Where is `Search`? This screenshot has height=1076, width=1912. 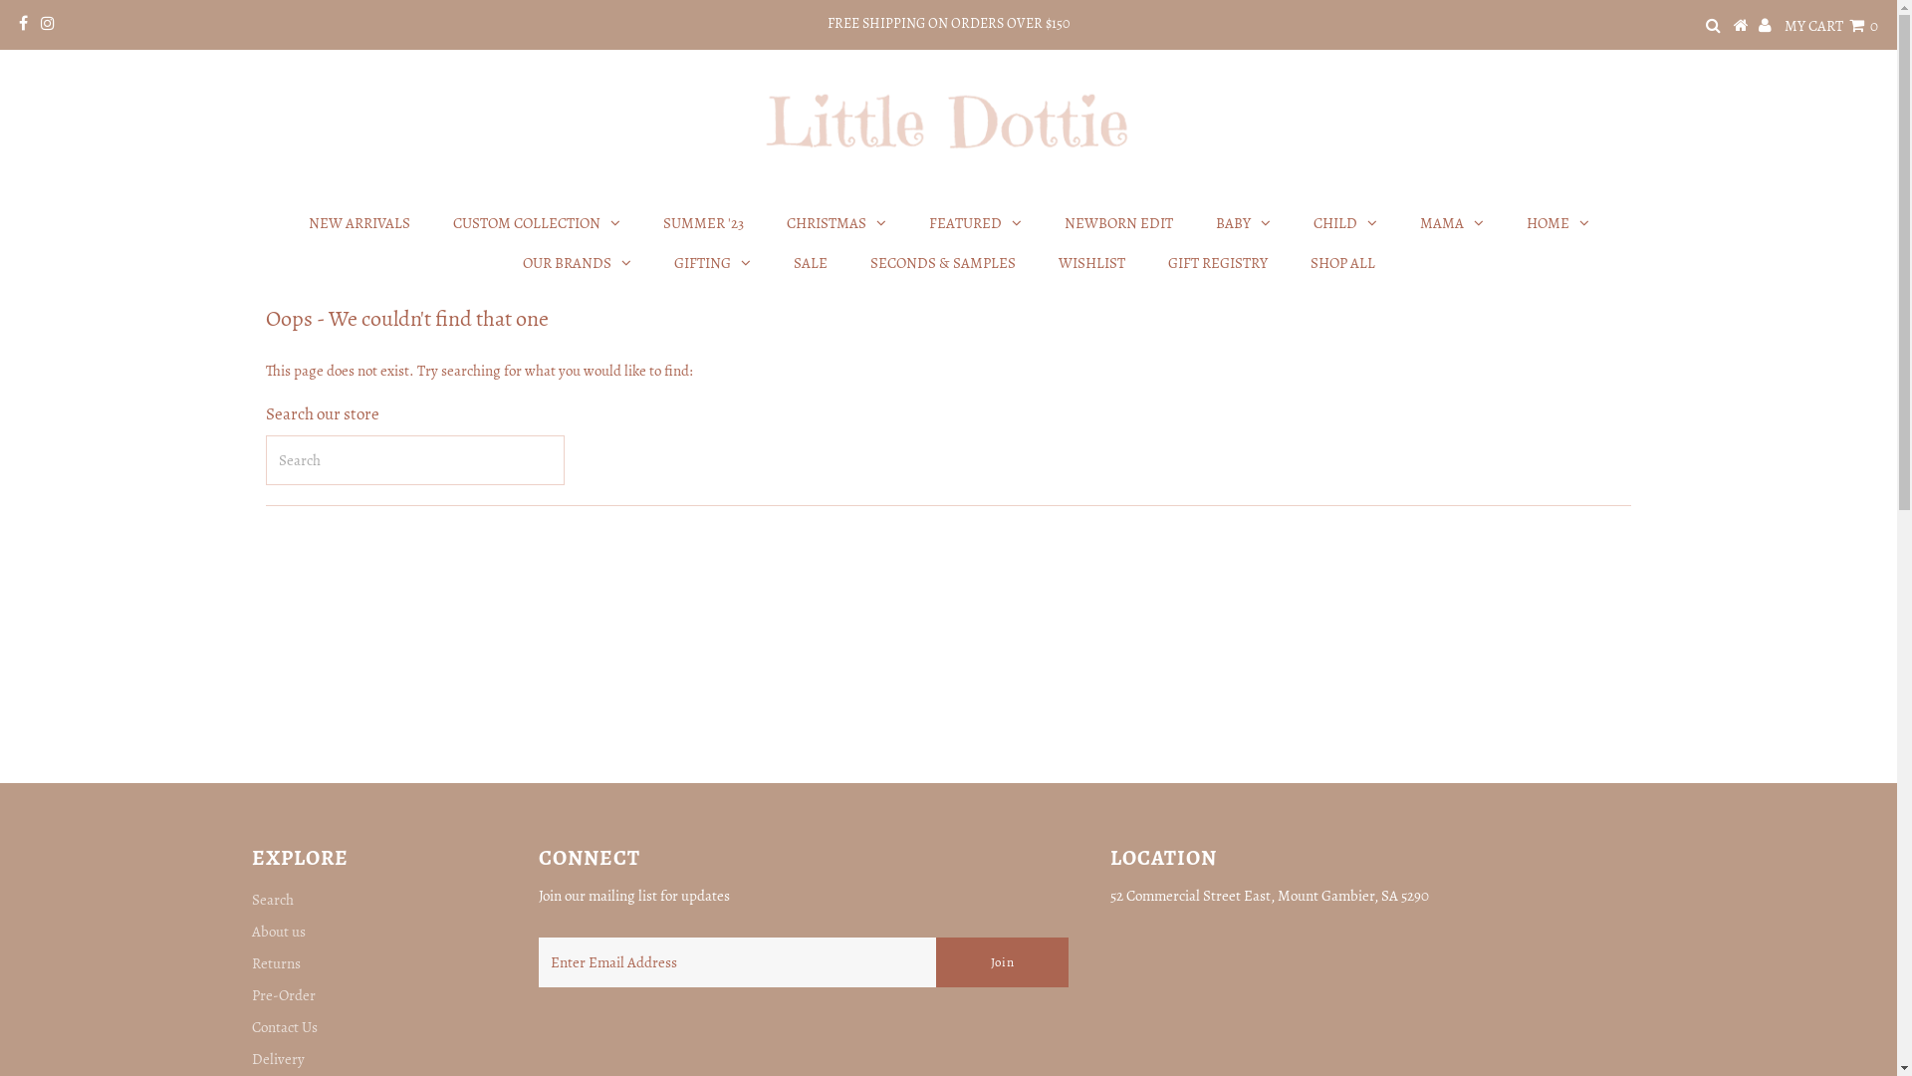
Search is located at coordinates (272, 900).